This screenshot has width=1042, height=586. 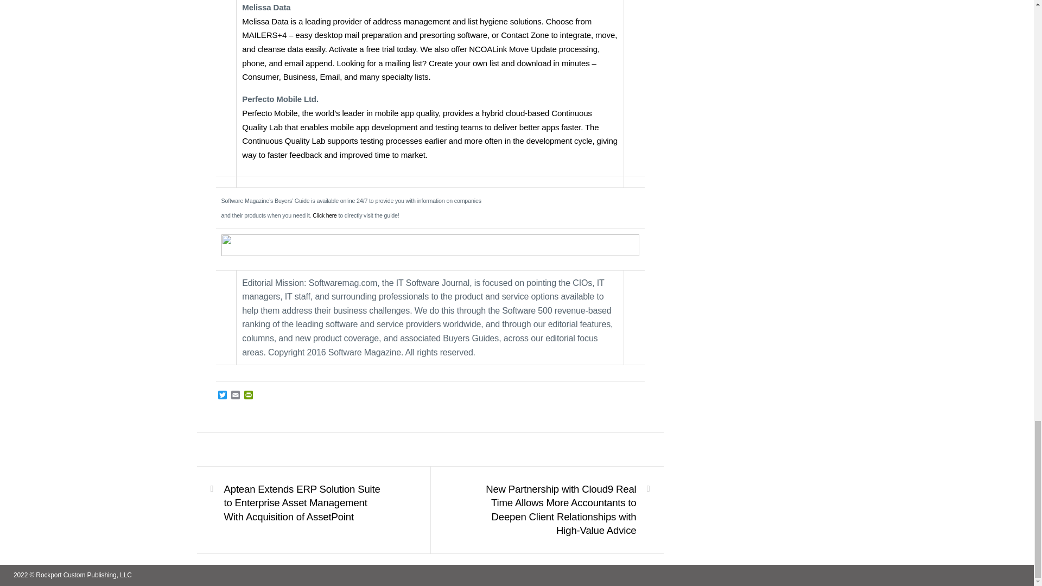 What do you see at coordinates (306, 502) in the screenshot?
I see `Previous` at bounding box center [306, 502].